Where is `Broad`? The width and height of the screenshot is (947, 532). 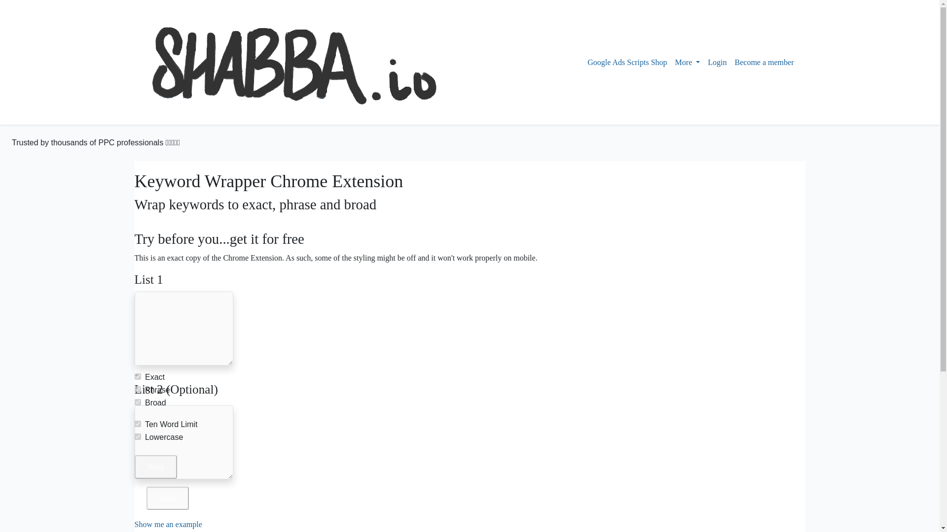 Broad is located at coordinates (137, 402).